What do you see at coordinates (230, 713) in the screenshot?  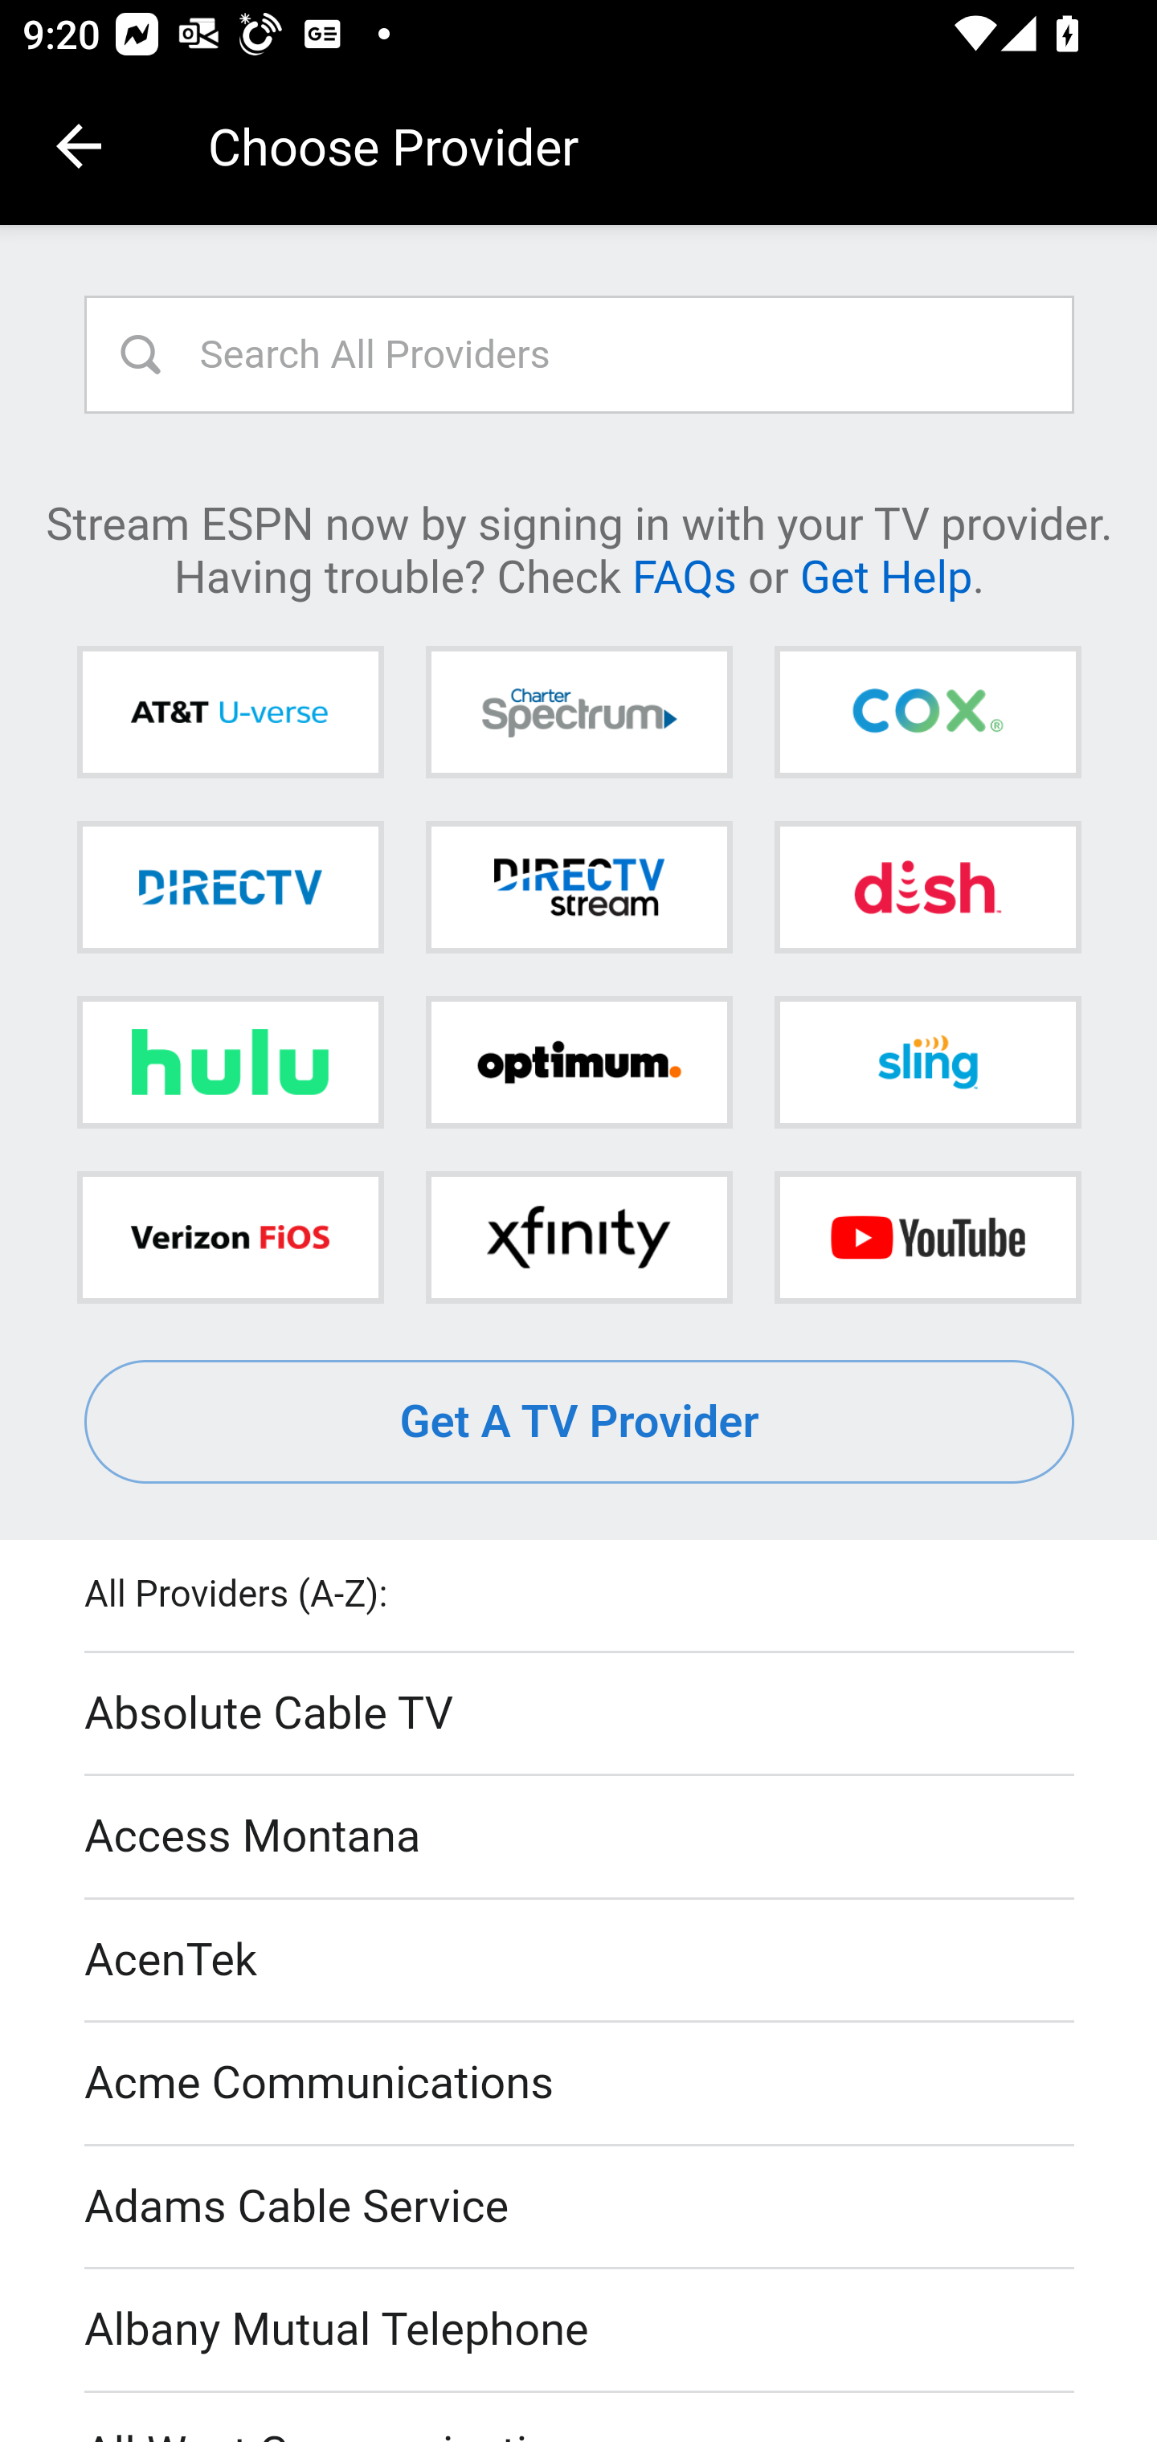 I see `AT&T U-verse` at bounding box center [230, 713].